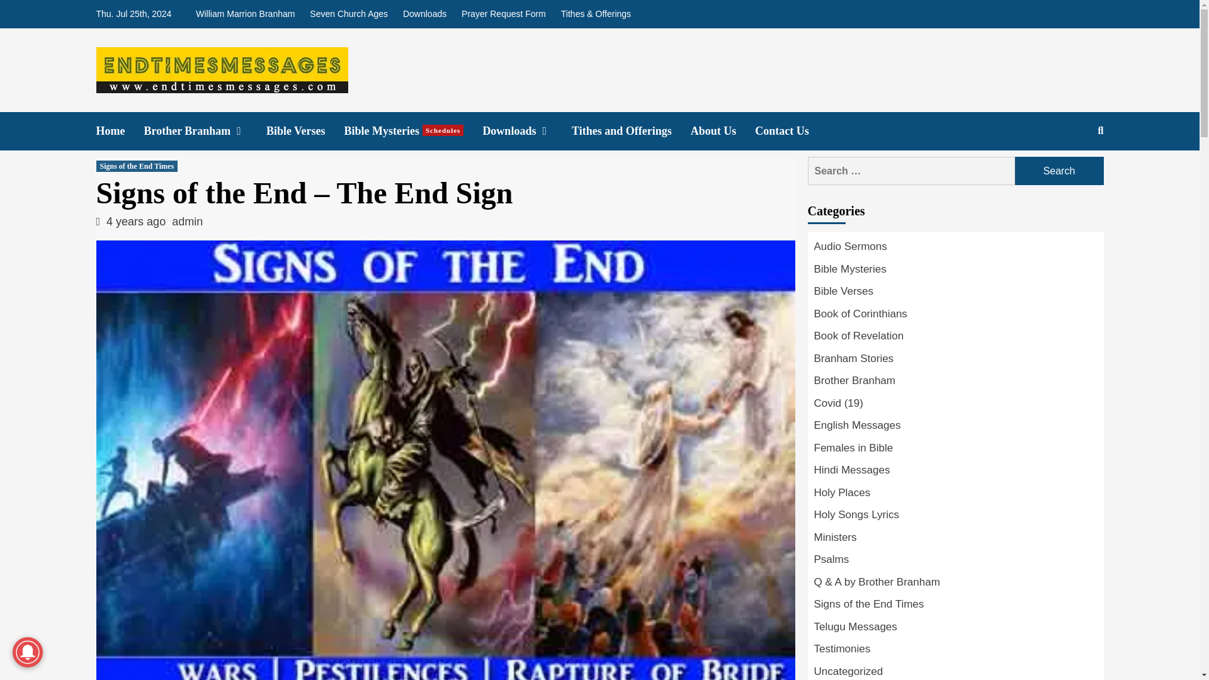 The image size is (1209, 680). What do you see at coordinates (187, 222) in the screenshot?
I see `admin` at bounding box center [187, 222].